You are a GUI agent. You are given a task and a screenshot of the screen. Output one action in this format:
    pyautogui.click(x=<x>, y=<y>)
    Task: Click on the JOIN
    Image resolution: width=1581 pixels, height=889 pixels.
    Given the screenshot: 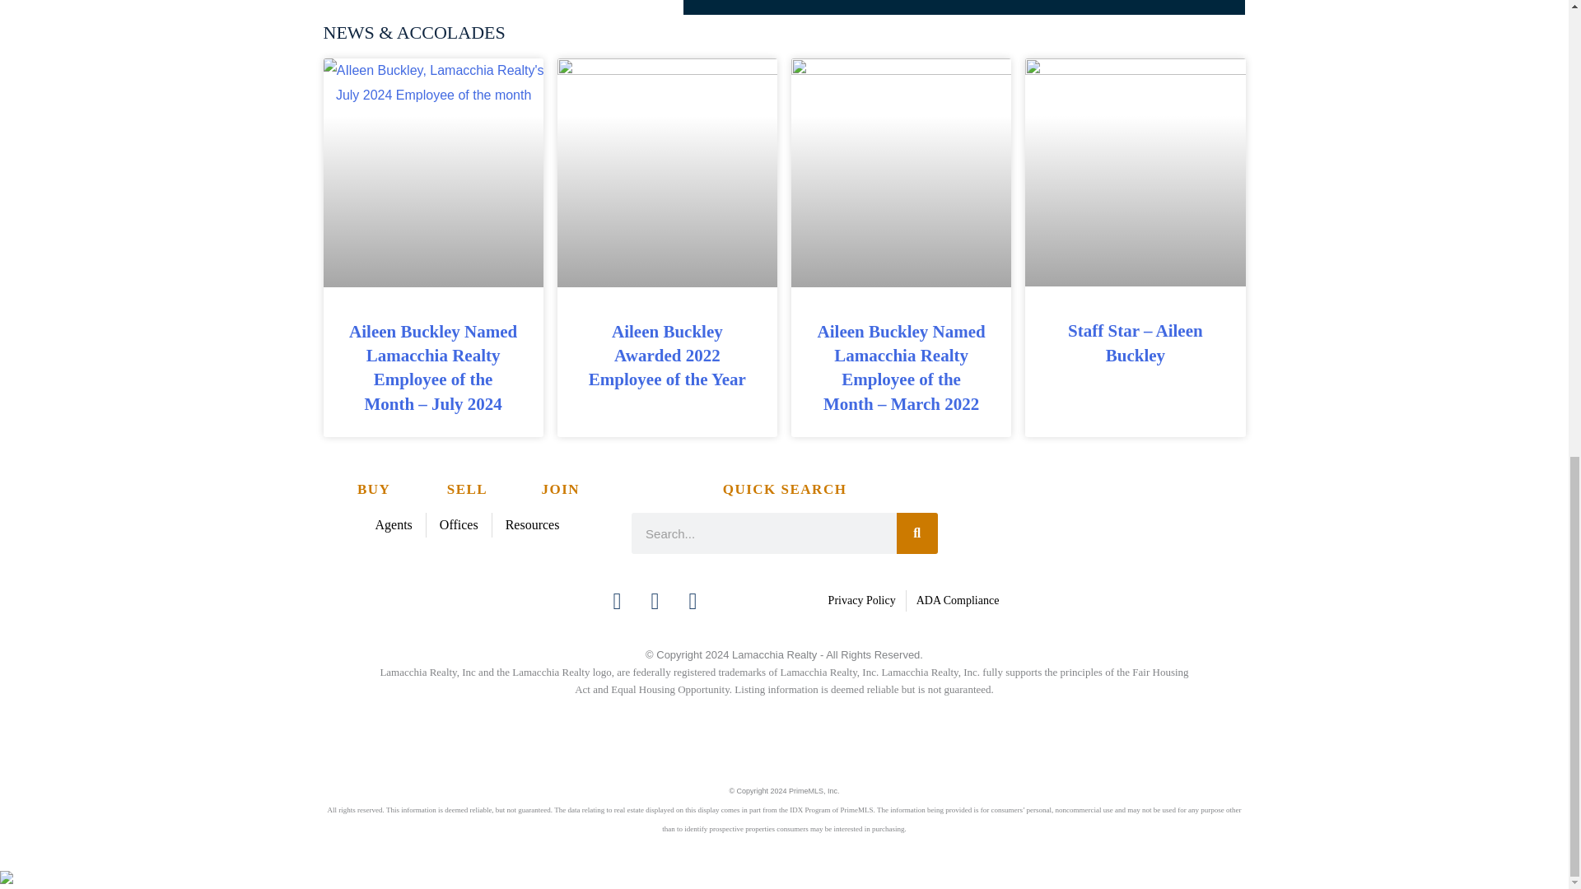 What is the action you would take?
    pyautogui.click(x=560, y=489)
    